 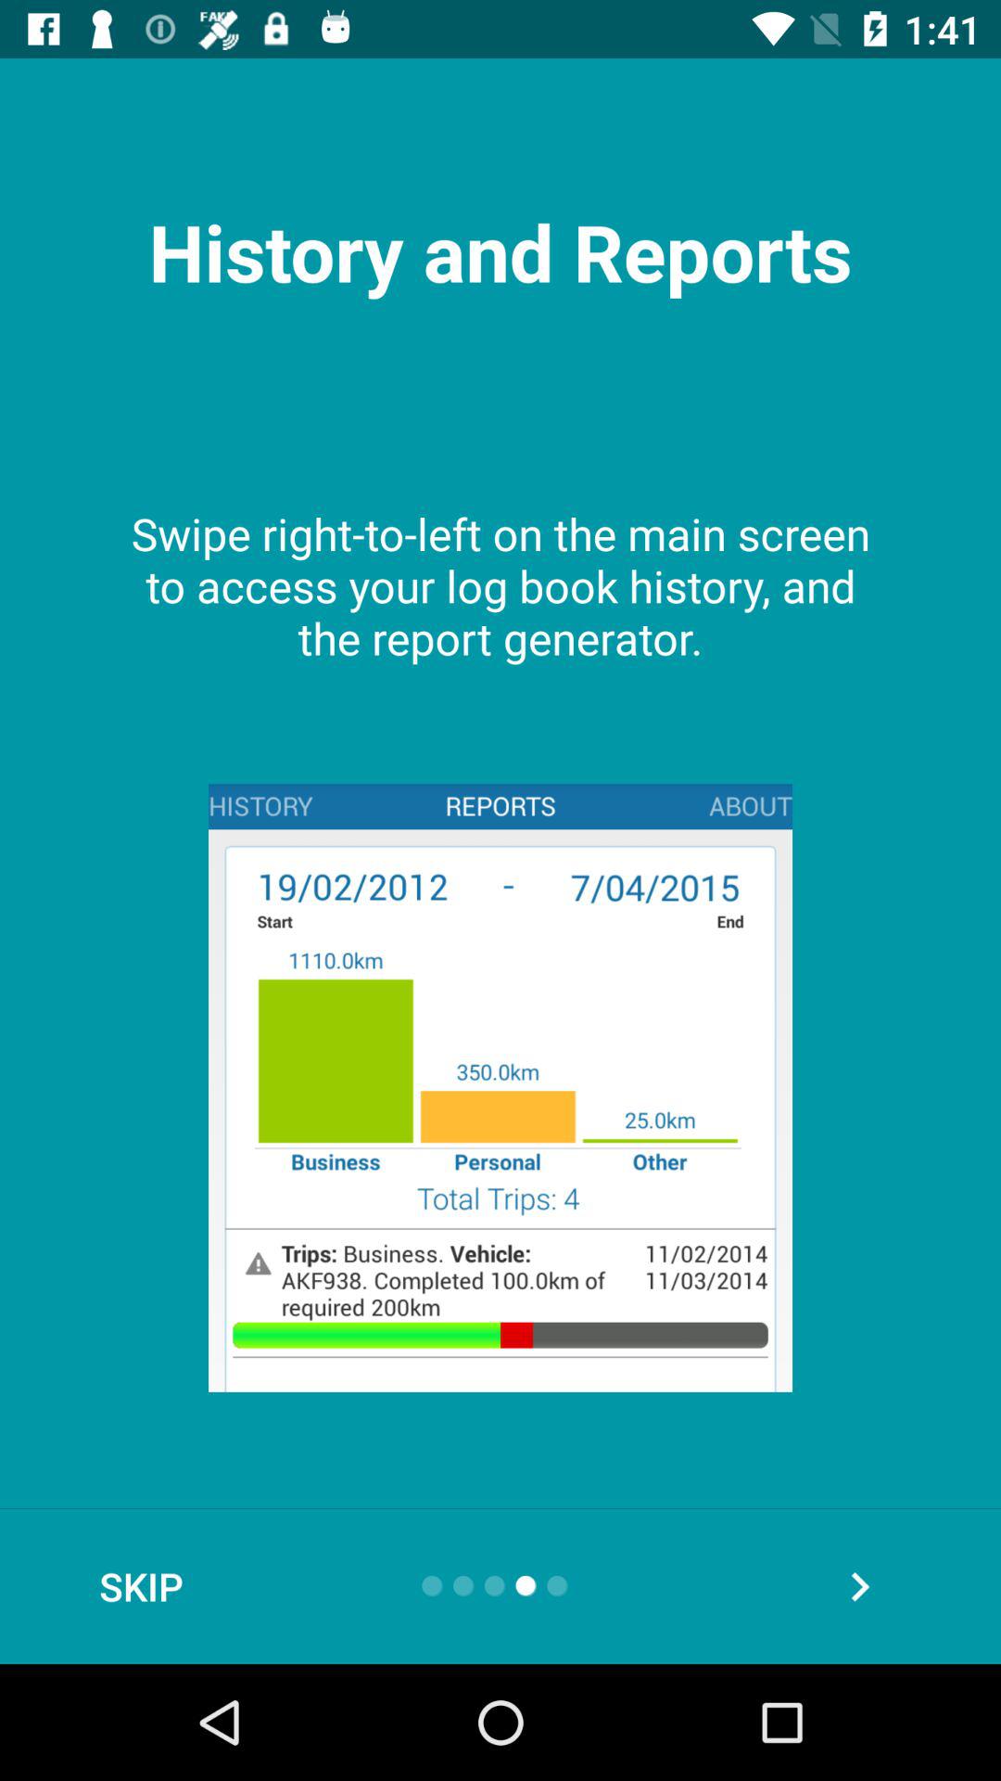 What do you see at coordinates (860, 1586) in the screenshot?
I see `switch autoplay option` at bounding box center [860, 1586].